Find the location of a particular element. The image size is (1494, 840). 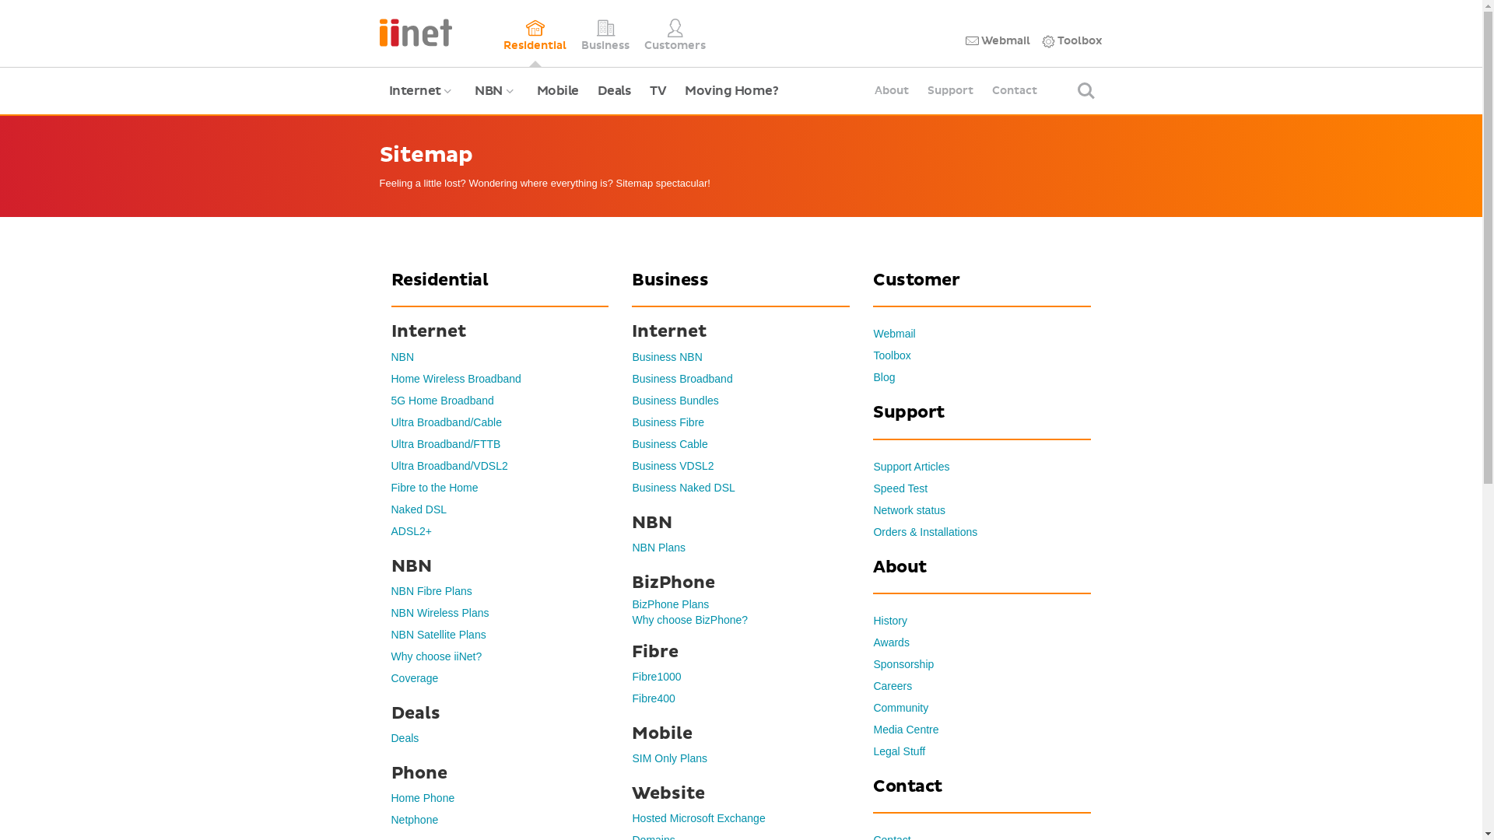

Coverage is located at coordinates (414, 678).